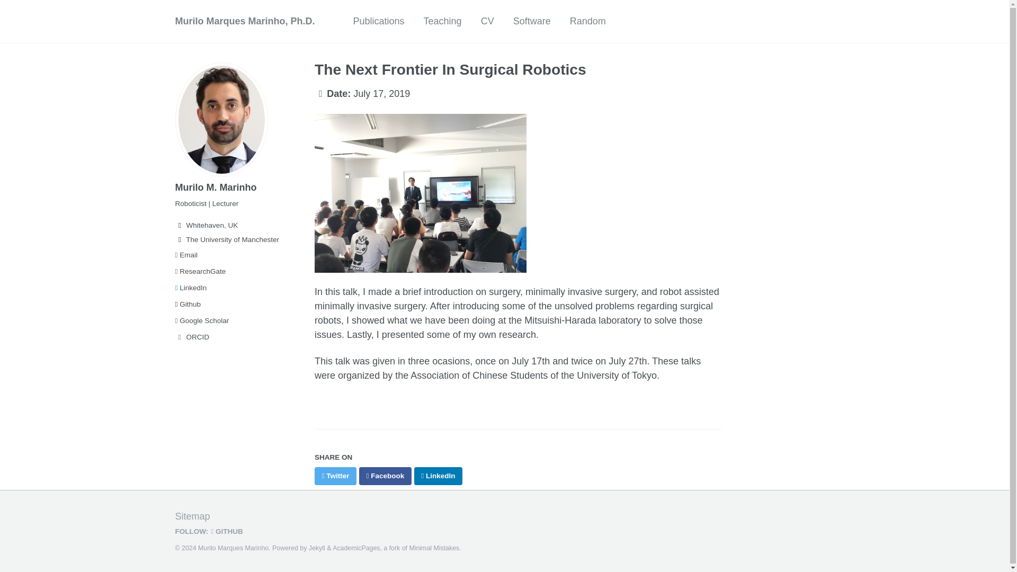  What do you see at coordinates (225, 271) in the screenshot?
I see `ResearchGate` at bounding box center [225, 271].